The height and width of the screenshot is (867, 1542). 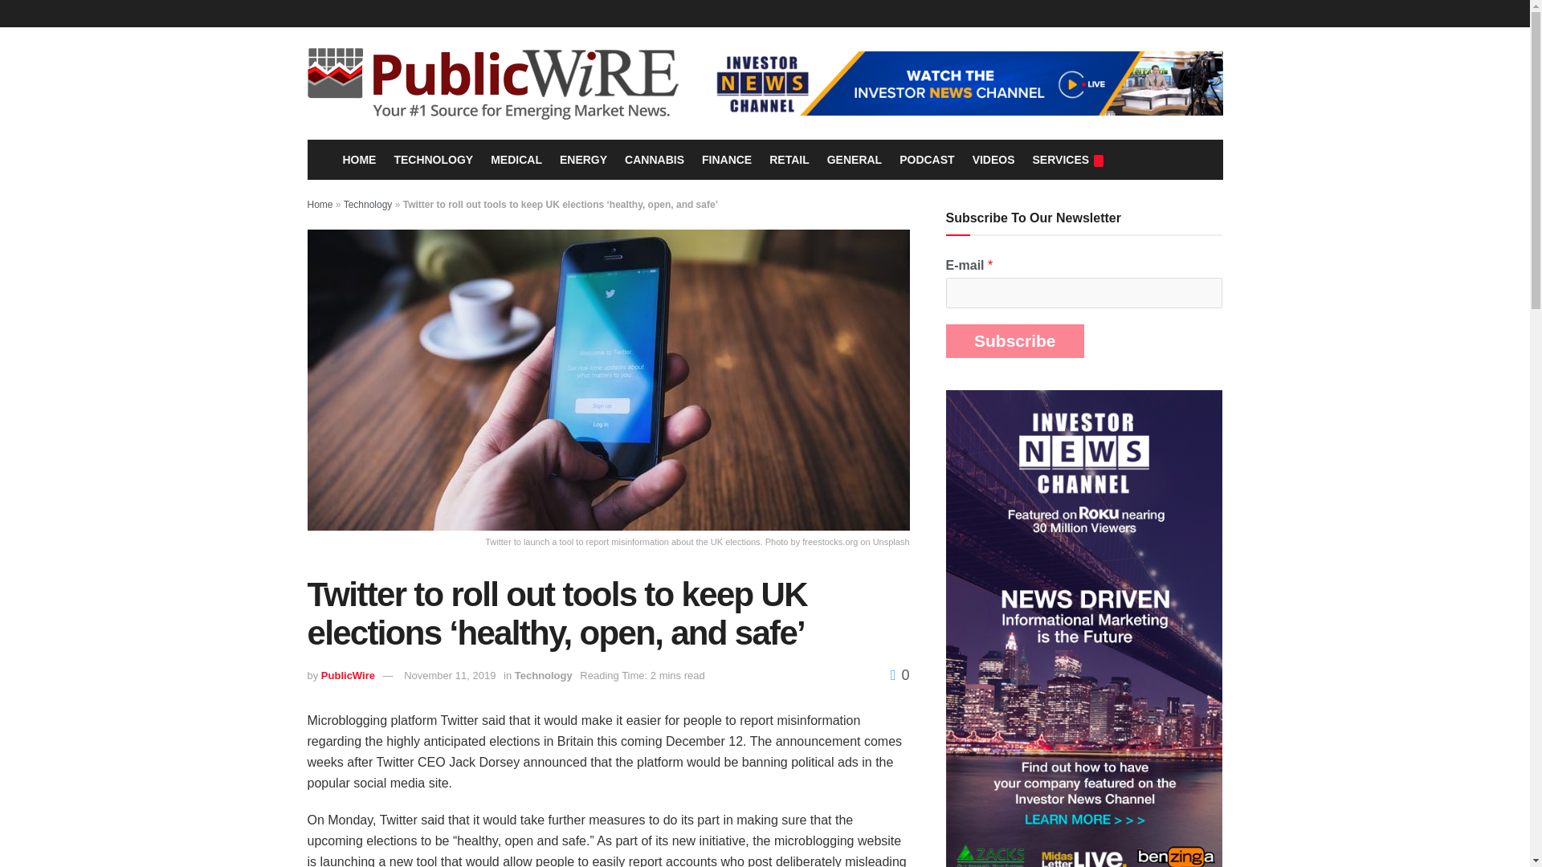 I want to click on November 11, 2019, so click(x=450, y=674).